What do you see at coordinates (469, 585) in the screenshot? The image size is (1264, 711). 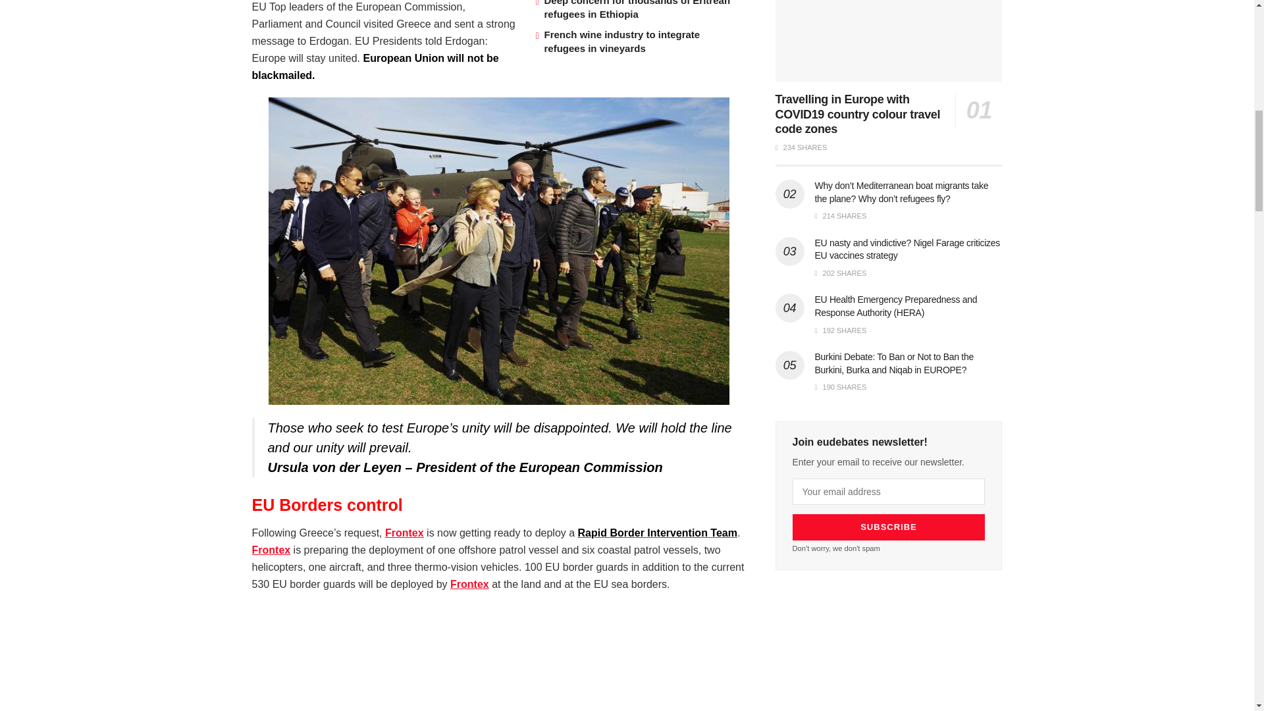 I see `Frontex` at bounding box center [469, 585].